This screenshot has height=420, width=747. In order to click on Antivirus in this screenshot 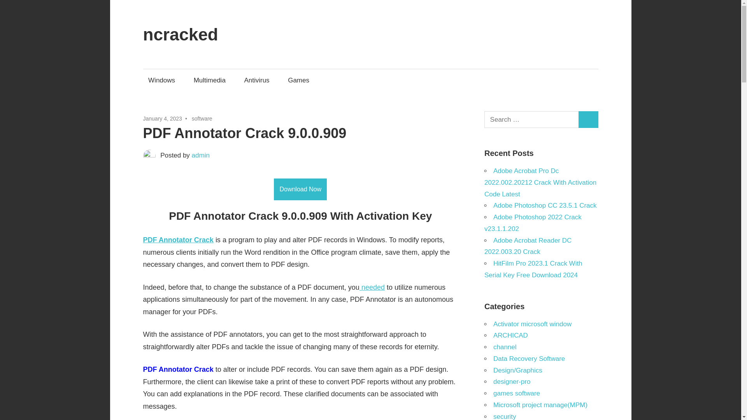, I will do `click(257, 80)`.